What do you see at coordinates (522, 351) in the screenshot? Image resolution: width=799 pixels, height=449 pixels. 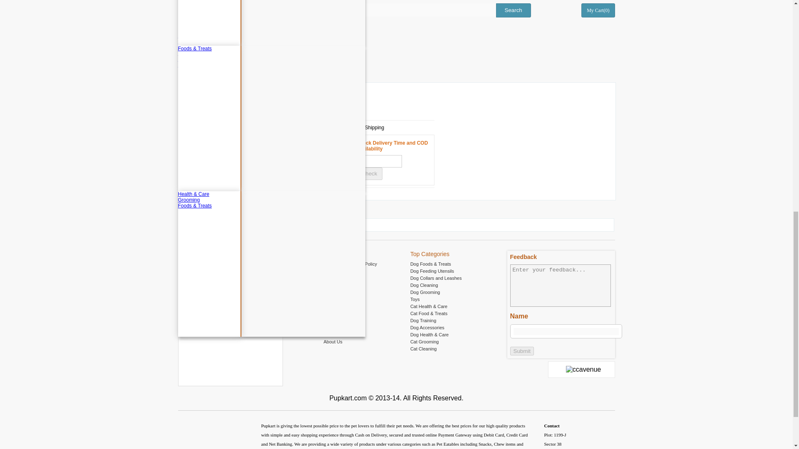 I see `Submit` at bounding box center [522, 351].